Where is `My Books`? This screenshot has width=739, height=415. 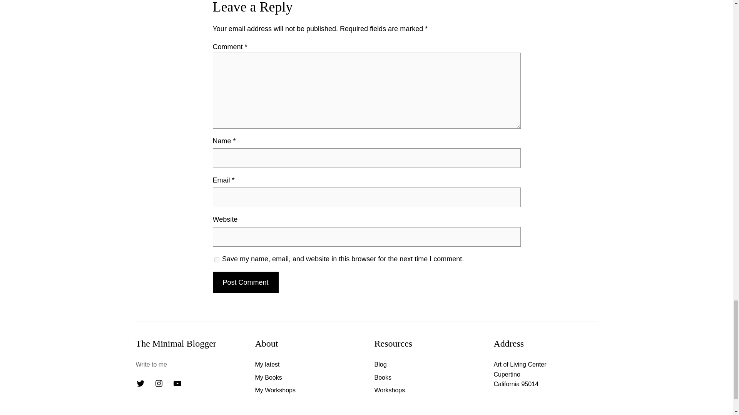
My Books is located at coordinates (268, 377).